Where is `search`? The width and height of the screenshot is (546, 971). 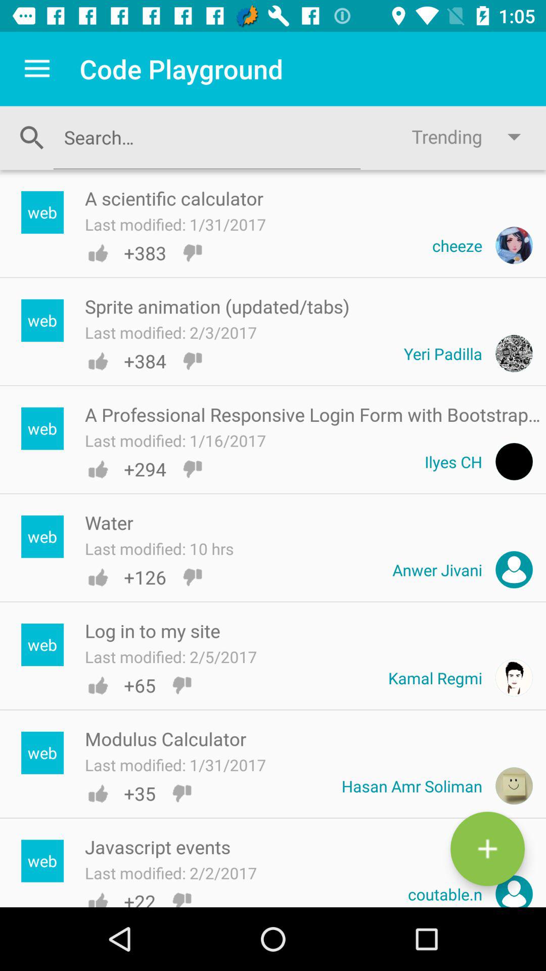 search is located at coordinates (207, 137).